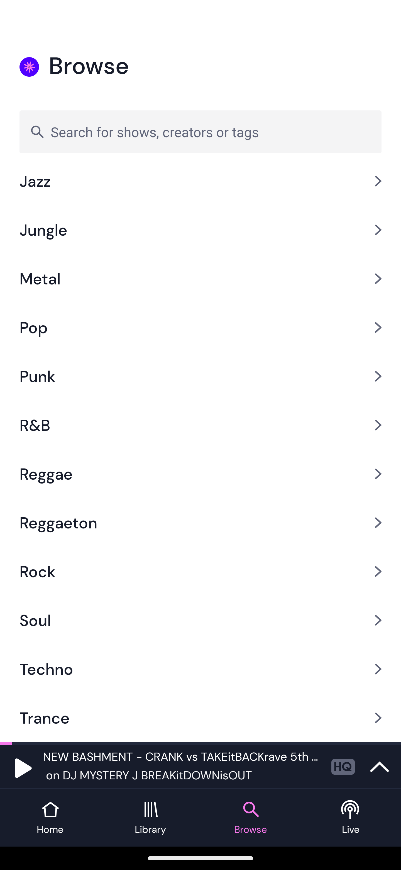 The height and width of the screenshot is (870, 401). I want to click on Jungle, so click(200, 230).